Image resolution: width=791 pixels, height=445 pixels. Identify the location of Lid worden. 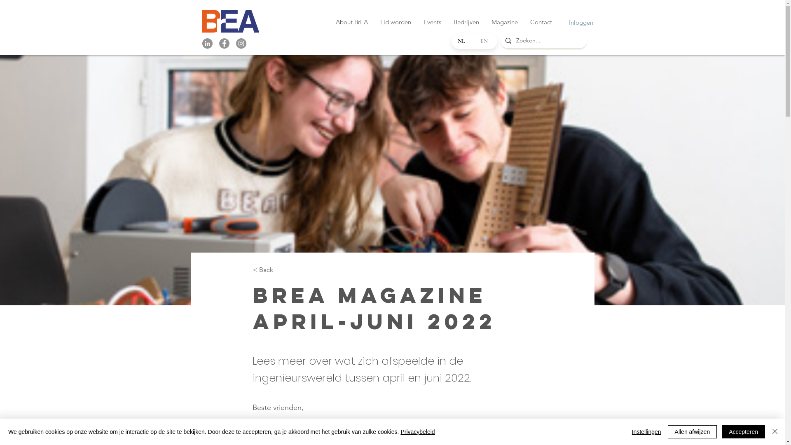
(395, 22).